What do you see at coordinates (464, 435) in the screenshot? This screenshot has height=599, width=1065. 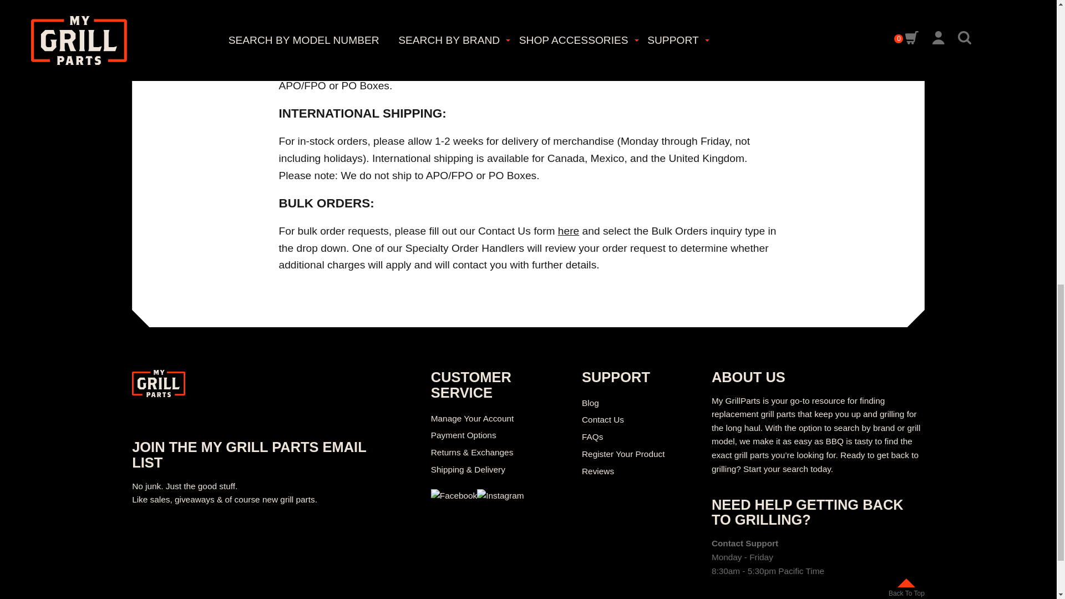 I see `Payment Options` at bounding box center [464, 435].